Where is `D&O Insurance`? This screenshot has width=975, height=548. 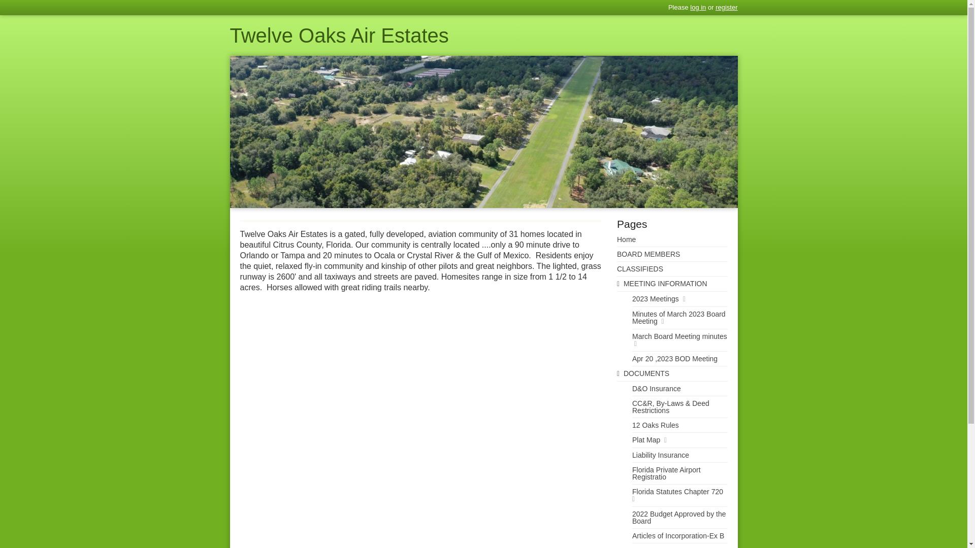 D&O Insurance is located at coordinates (672, 389).